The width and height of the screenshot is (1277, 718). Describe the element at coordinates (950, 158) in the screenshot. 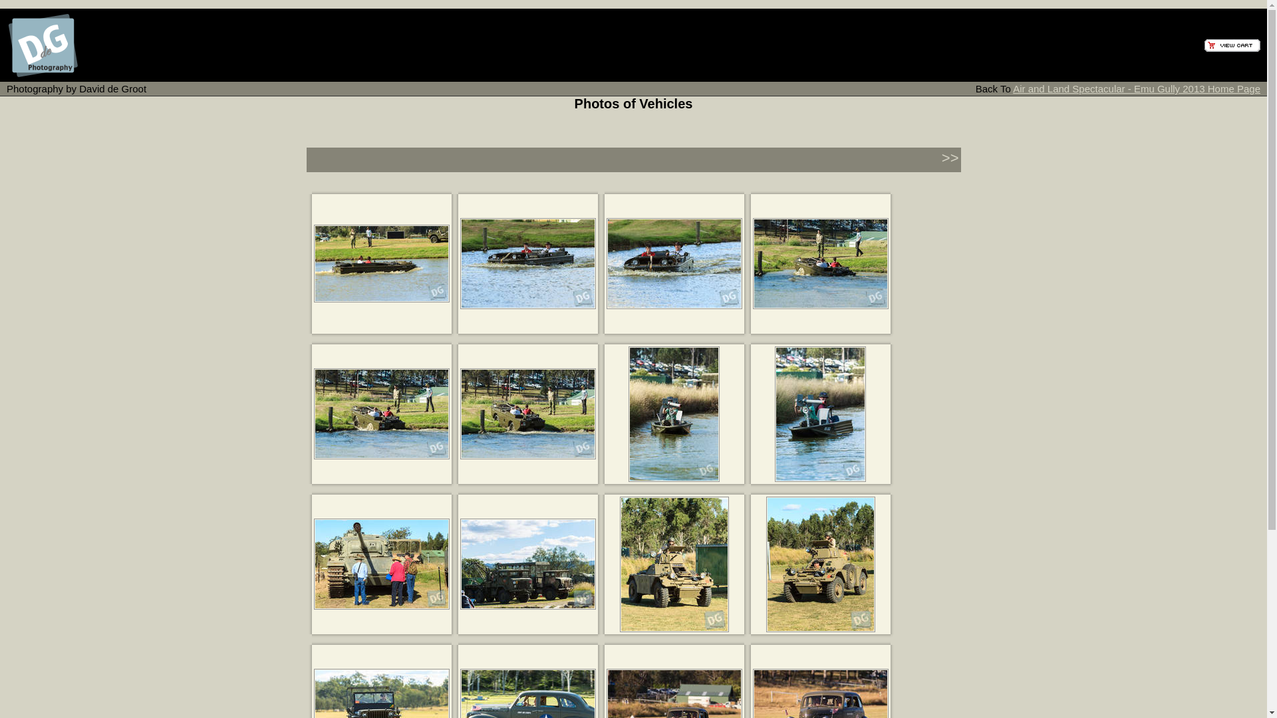

I see `>>` at that location.